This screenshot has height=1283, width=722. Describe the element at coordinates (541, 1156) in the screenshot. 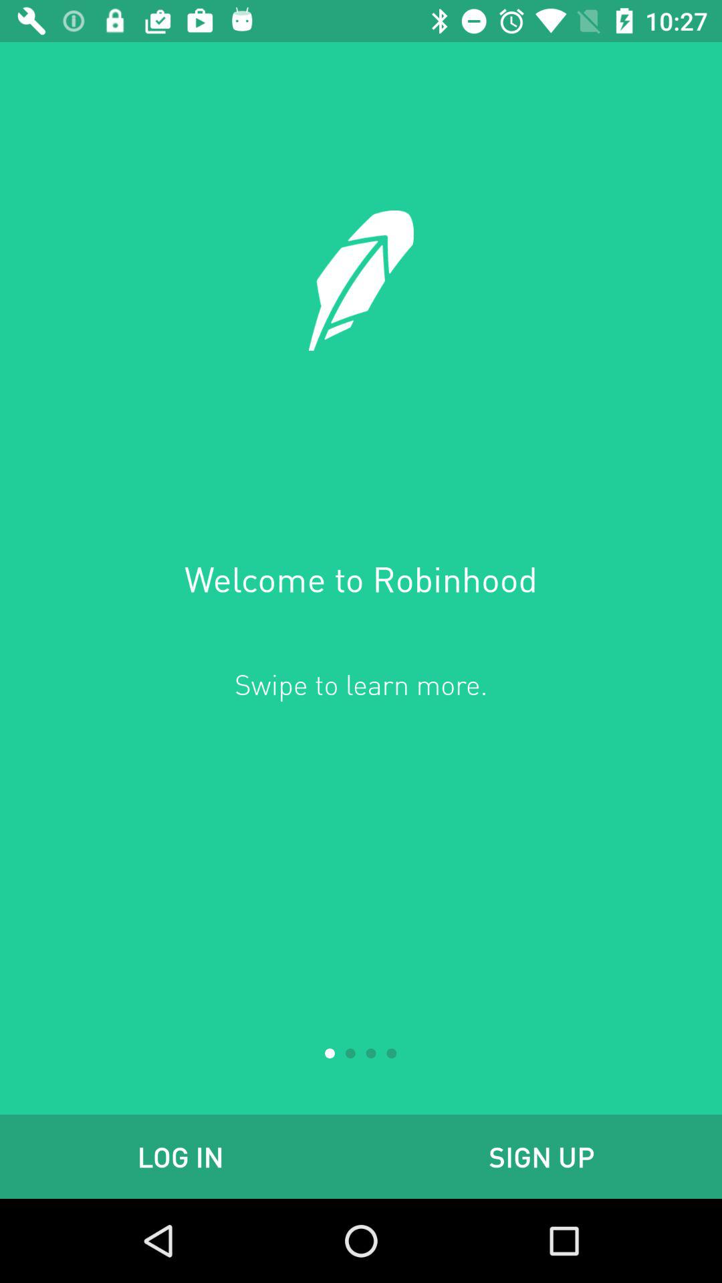

I see `open the icon to the right of log in` at that location.